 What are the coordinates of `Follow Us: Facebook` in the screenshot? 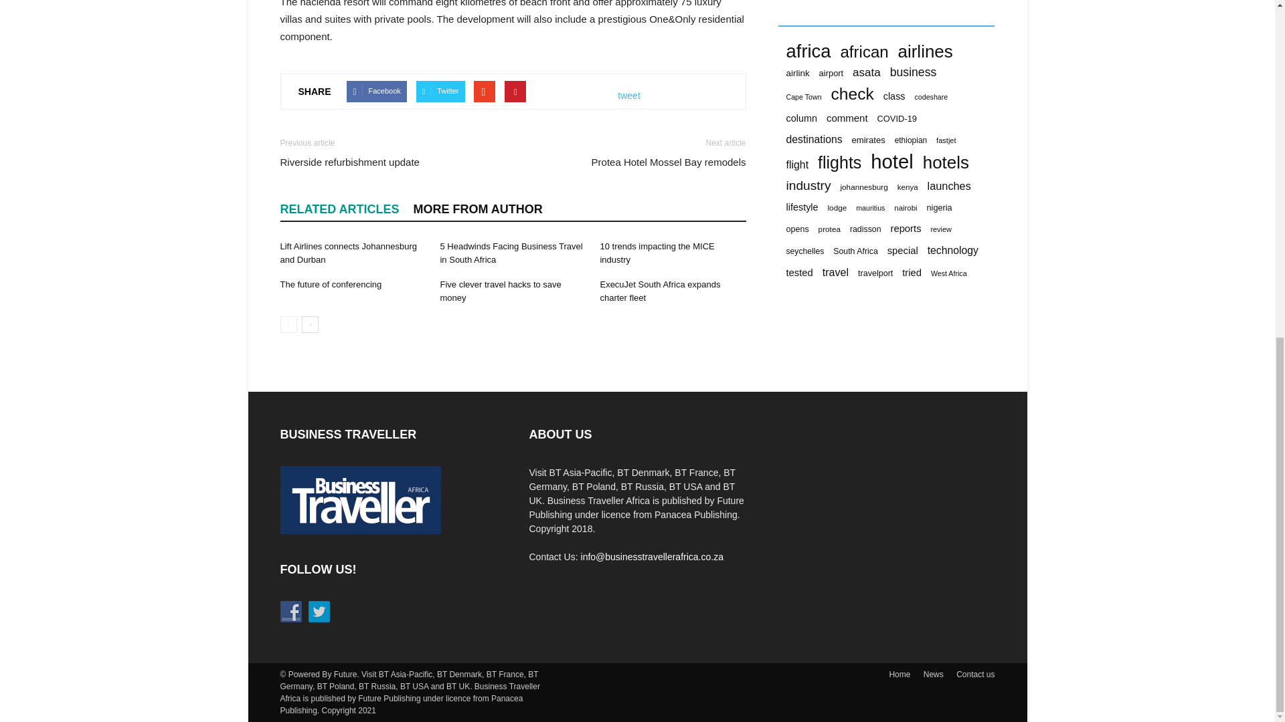 It's located at (290, 611).